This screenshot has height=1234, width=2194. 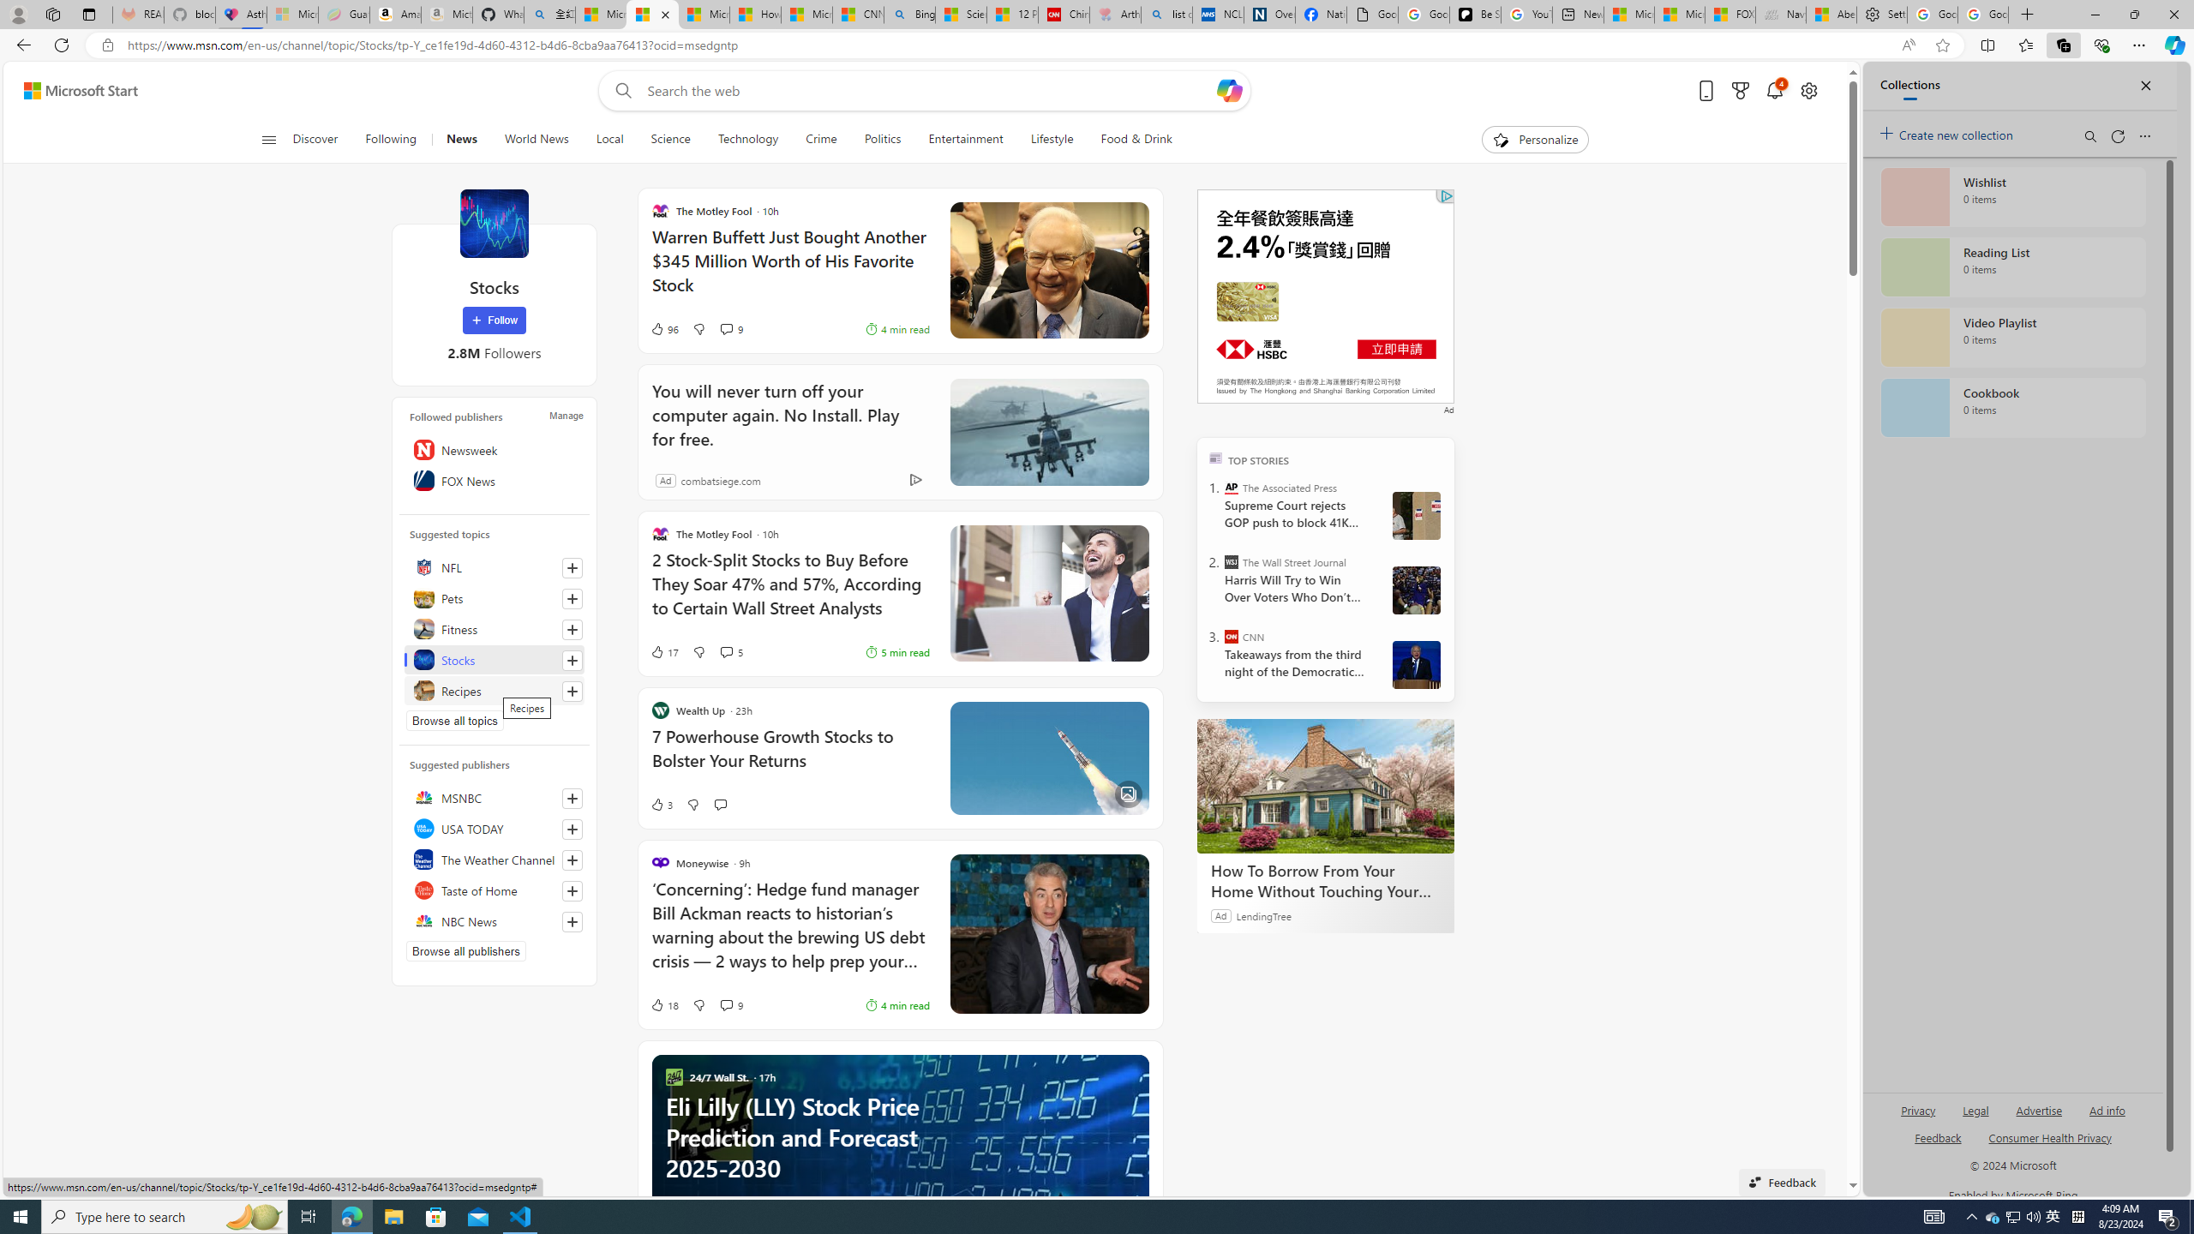 I want to click on FOX News, so click(x=494, y=480).